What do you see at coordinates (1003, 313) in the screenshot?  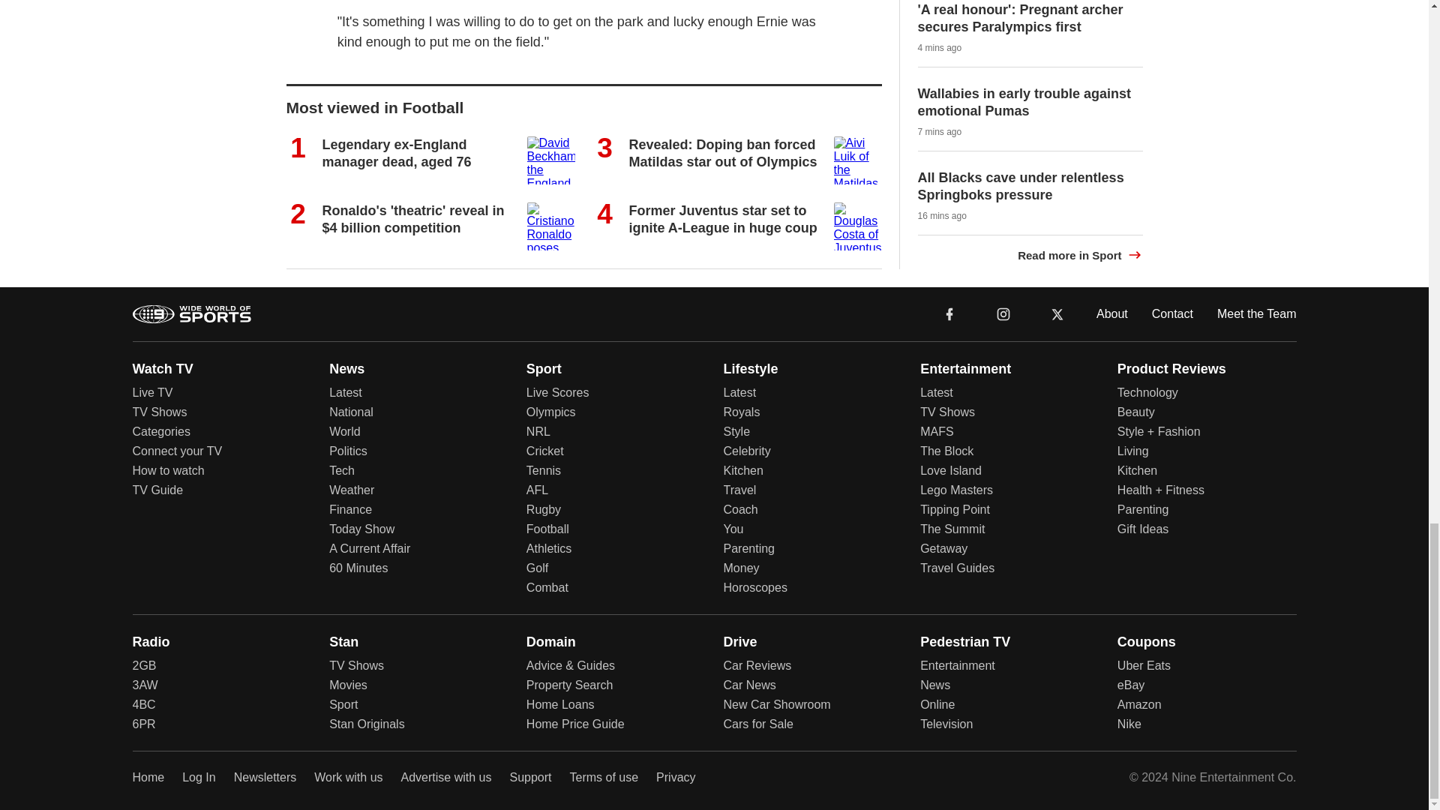 I see `instagram` at bounding box center [1003, 313].